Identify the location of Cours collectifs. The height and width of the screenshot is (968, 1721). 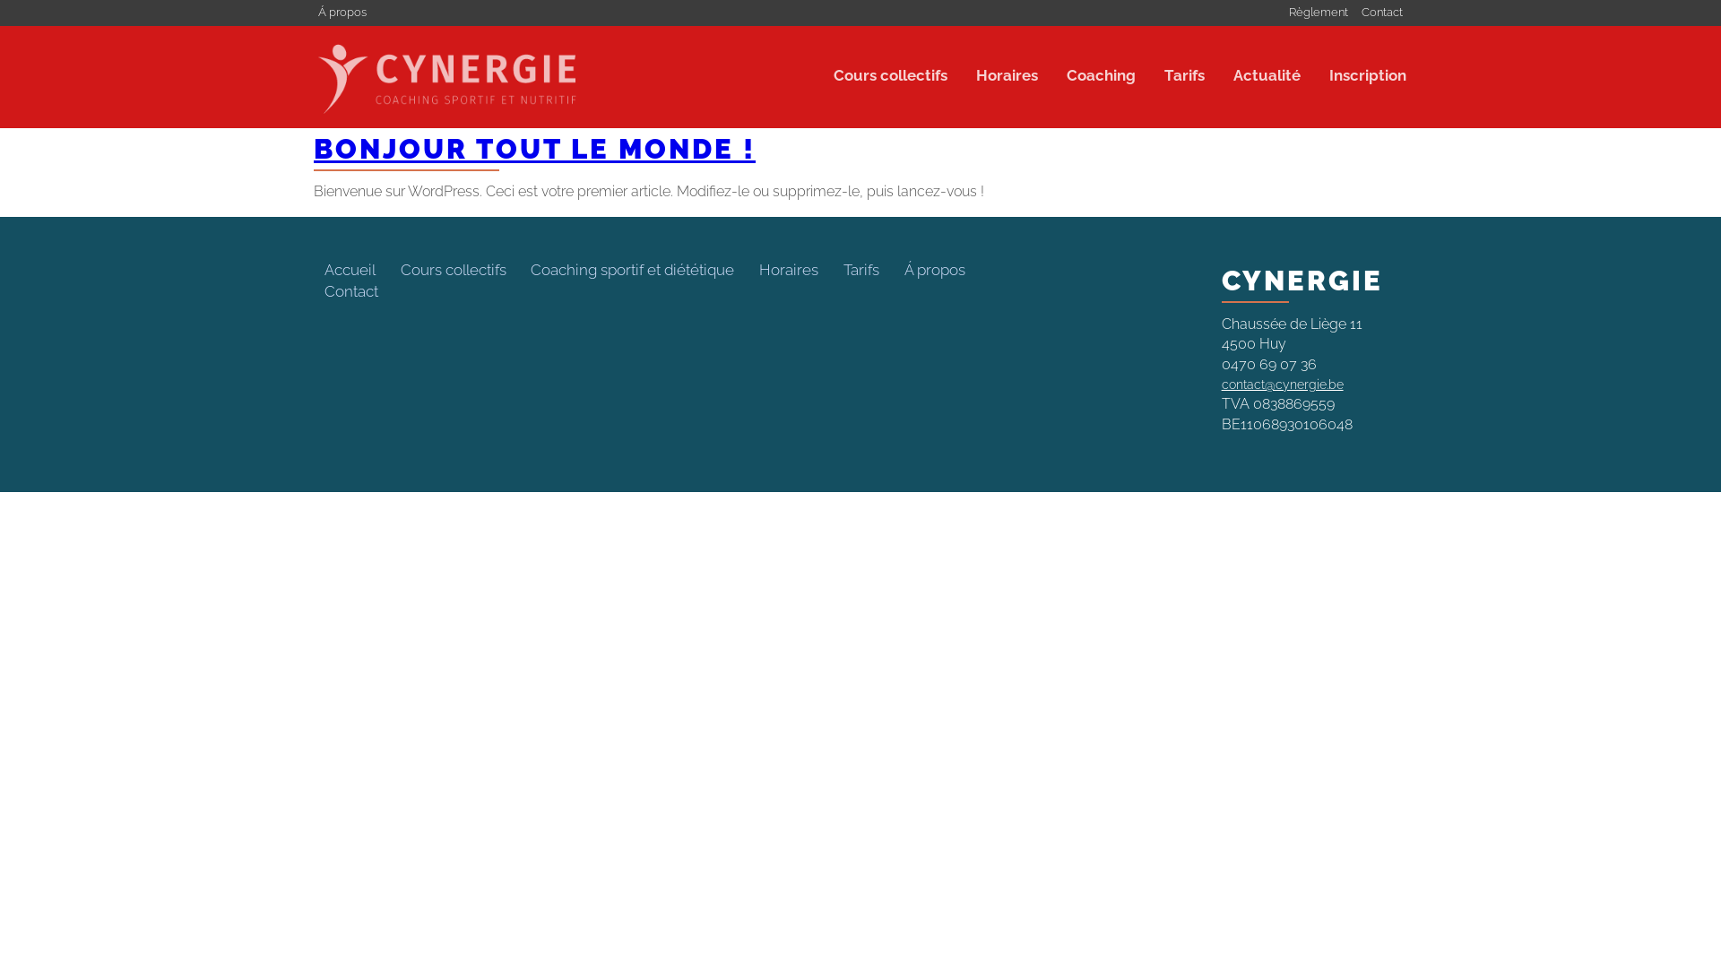
(454, 271).